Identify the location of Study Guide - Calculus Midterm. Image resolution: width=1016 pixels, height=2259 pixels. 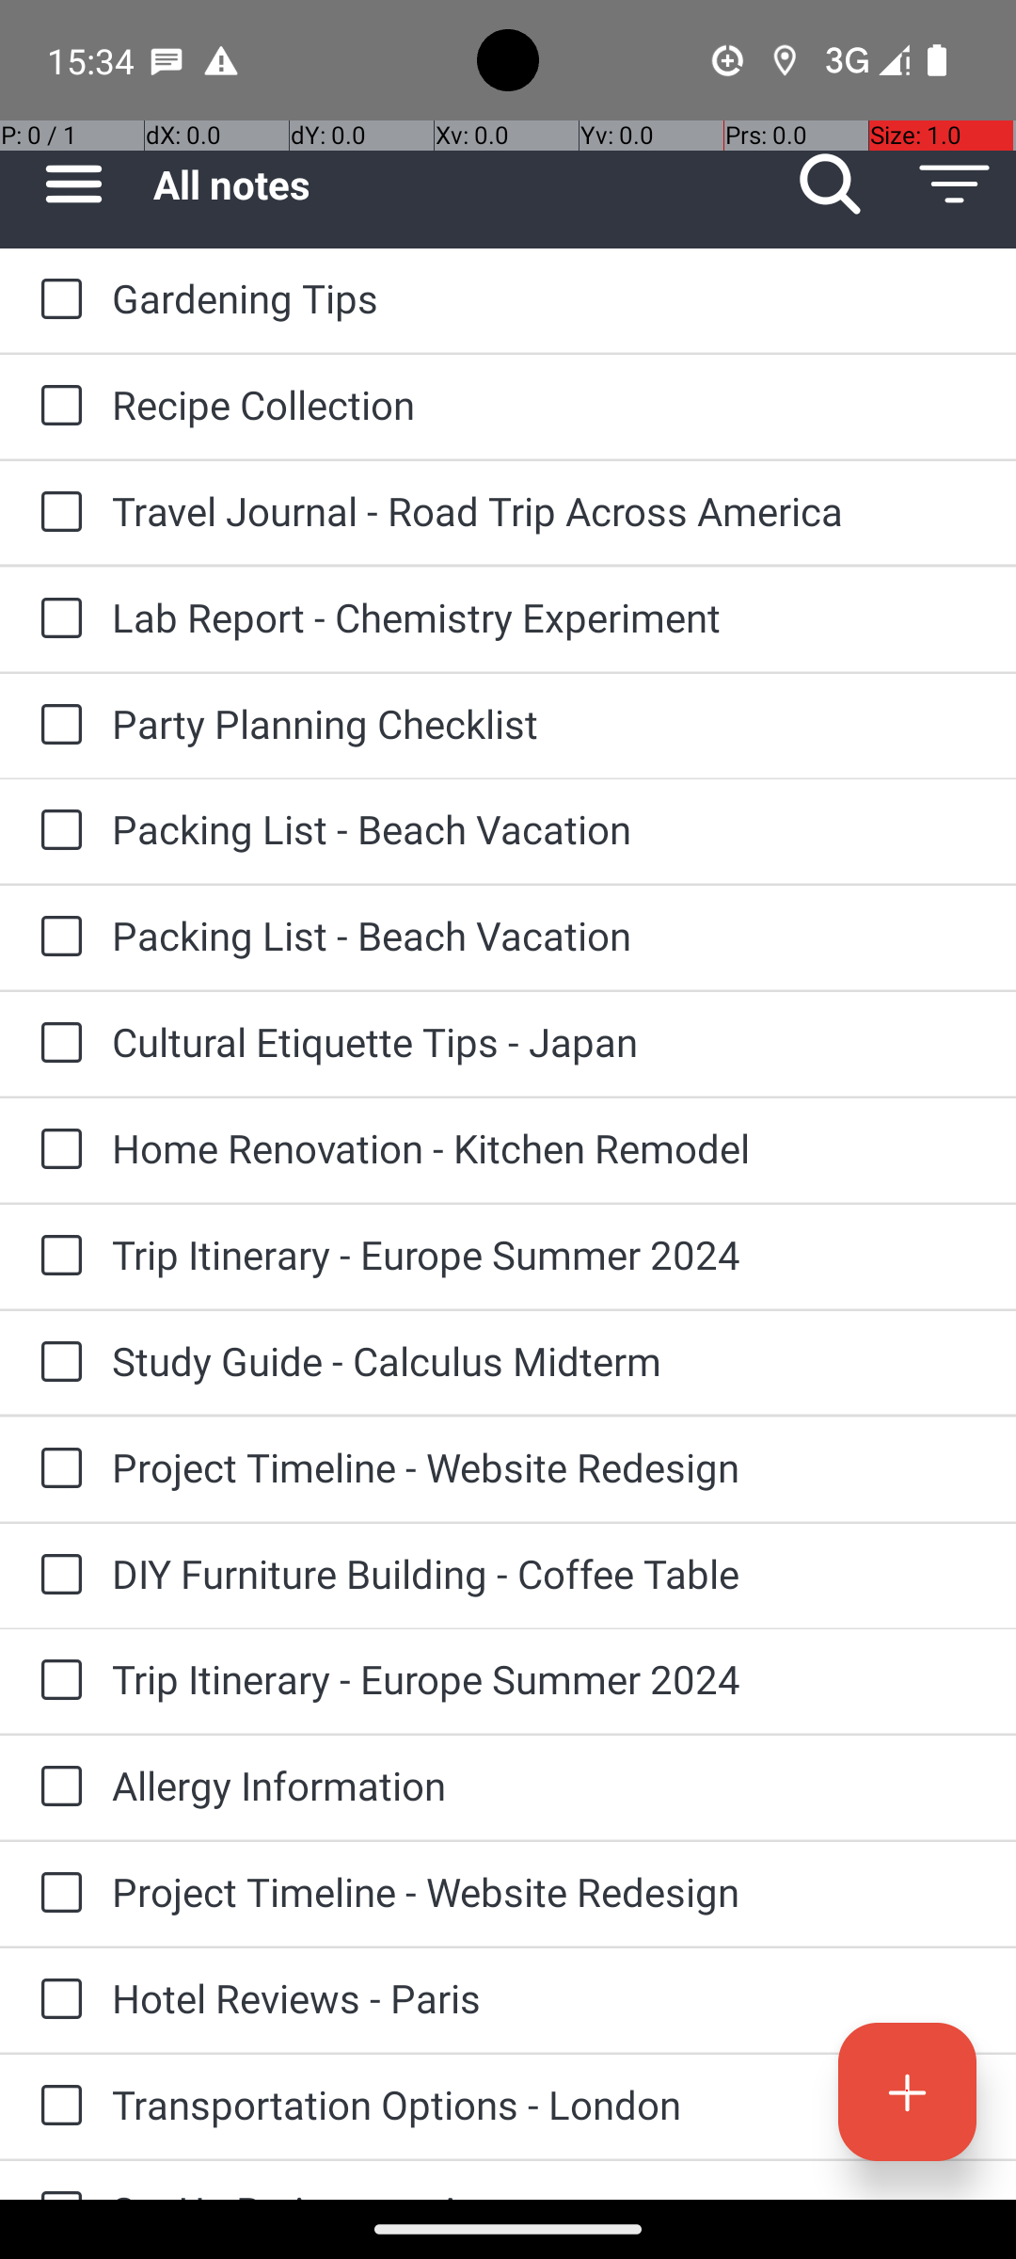
(546, 1361).